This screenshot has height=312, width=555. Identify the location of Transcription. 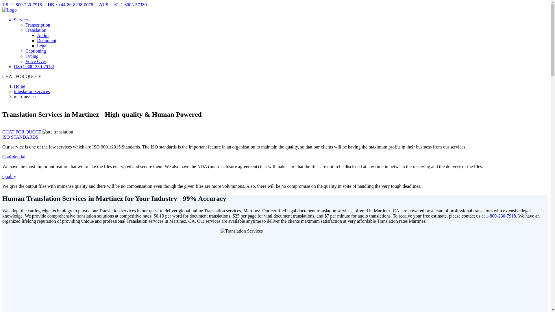
(38, 25).